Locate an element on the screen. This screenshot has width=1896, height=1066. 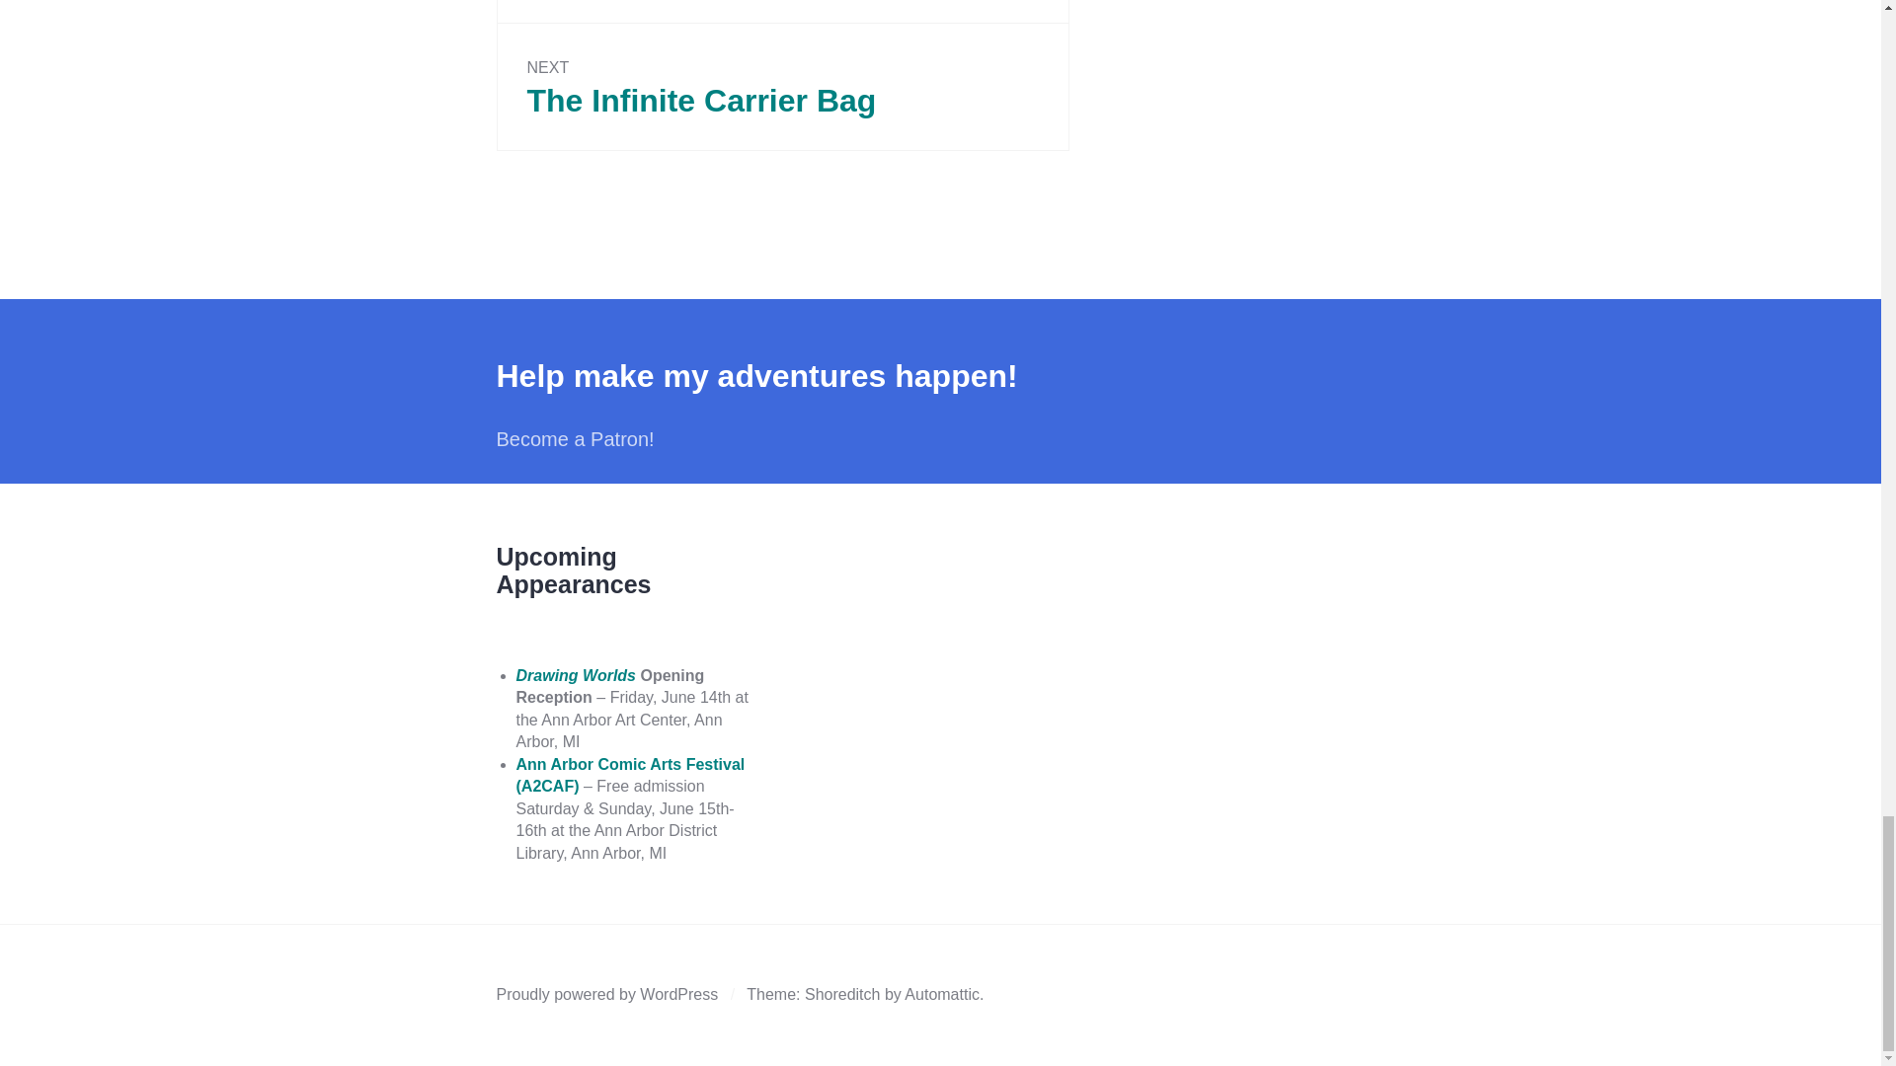
Drawing Worlds is located at coordinates (575, 675).